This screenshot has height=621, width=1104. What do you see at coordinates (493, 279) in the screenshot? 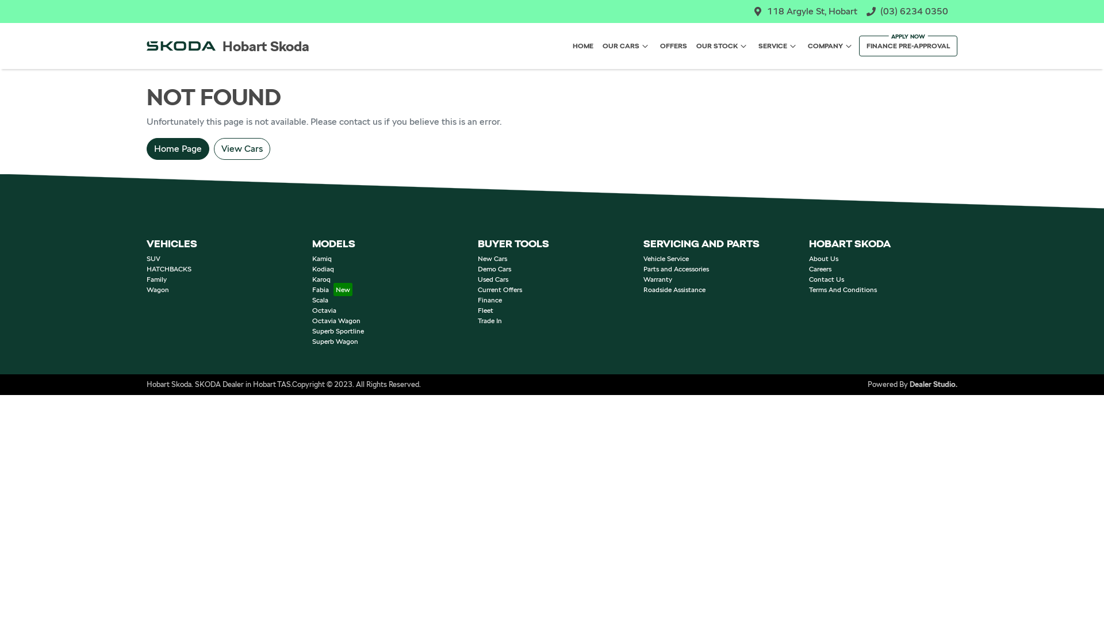
I see `Used Cars` at bounding box center [493, 279].